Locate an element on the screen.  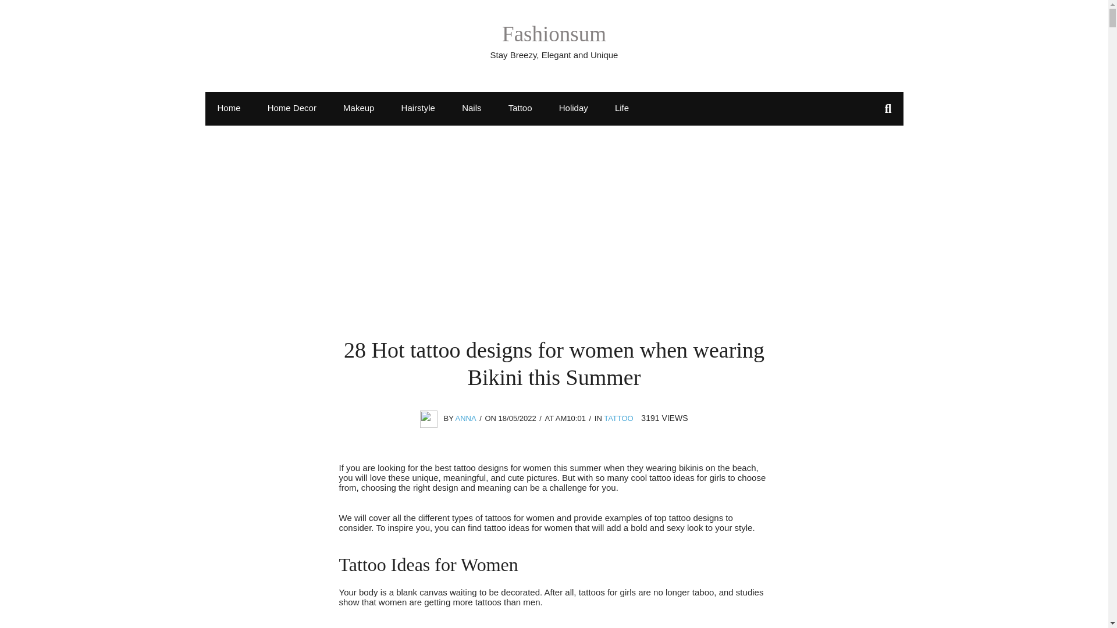
Tattoo is located at coordinates (520, 108).